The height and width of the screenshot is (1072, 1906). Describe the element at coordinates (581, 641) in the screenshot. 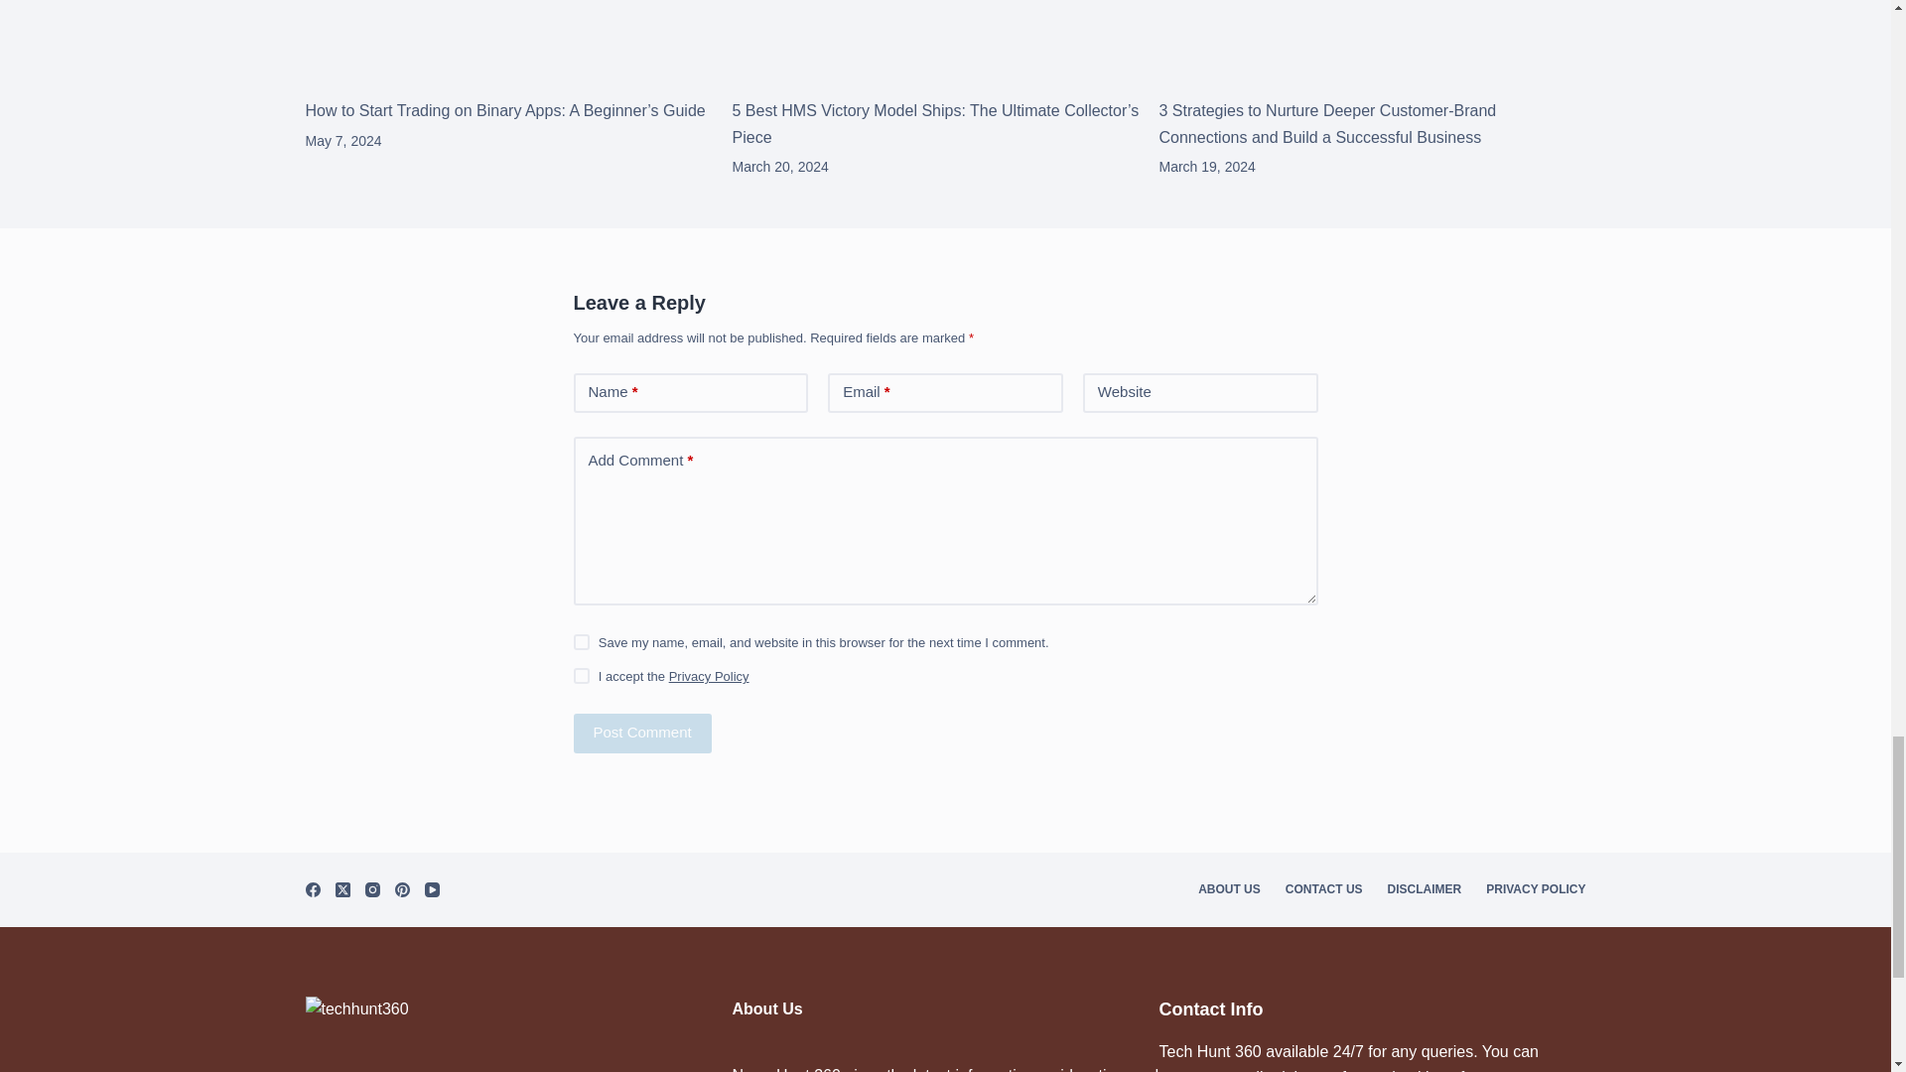

I see `yes` at that location.